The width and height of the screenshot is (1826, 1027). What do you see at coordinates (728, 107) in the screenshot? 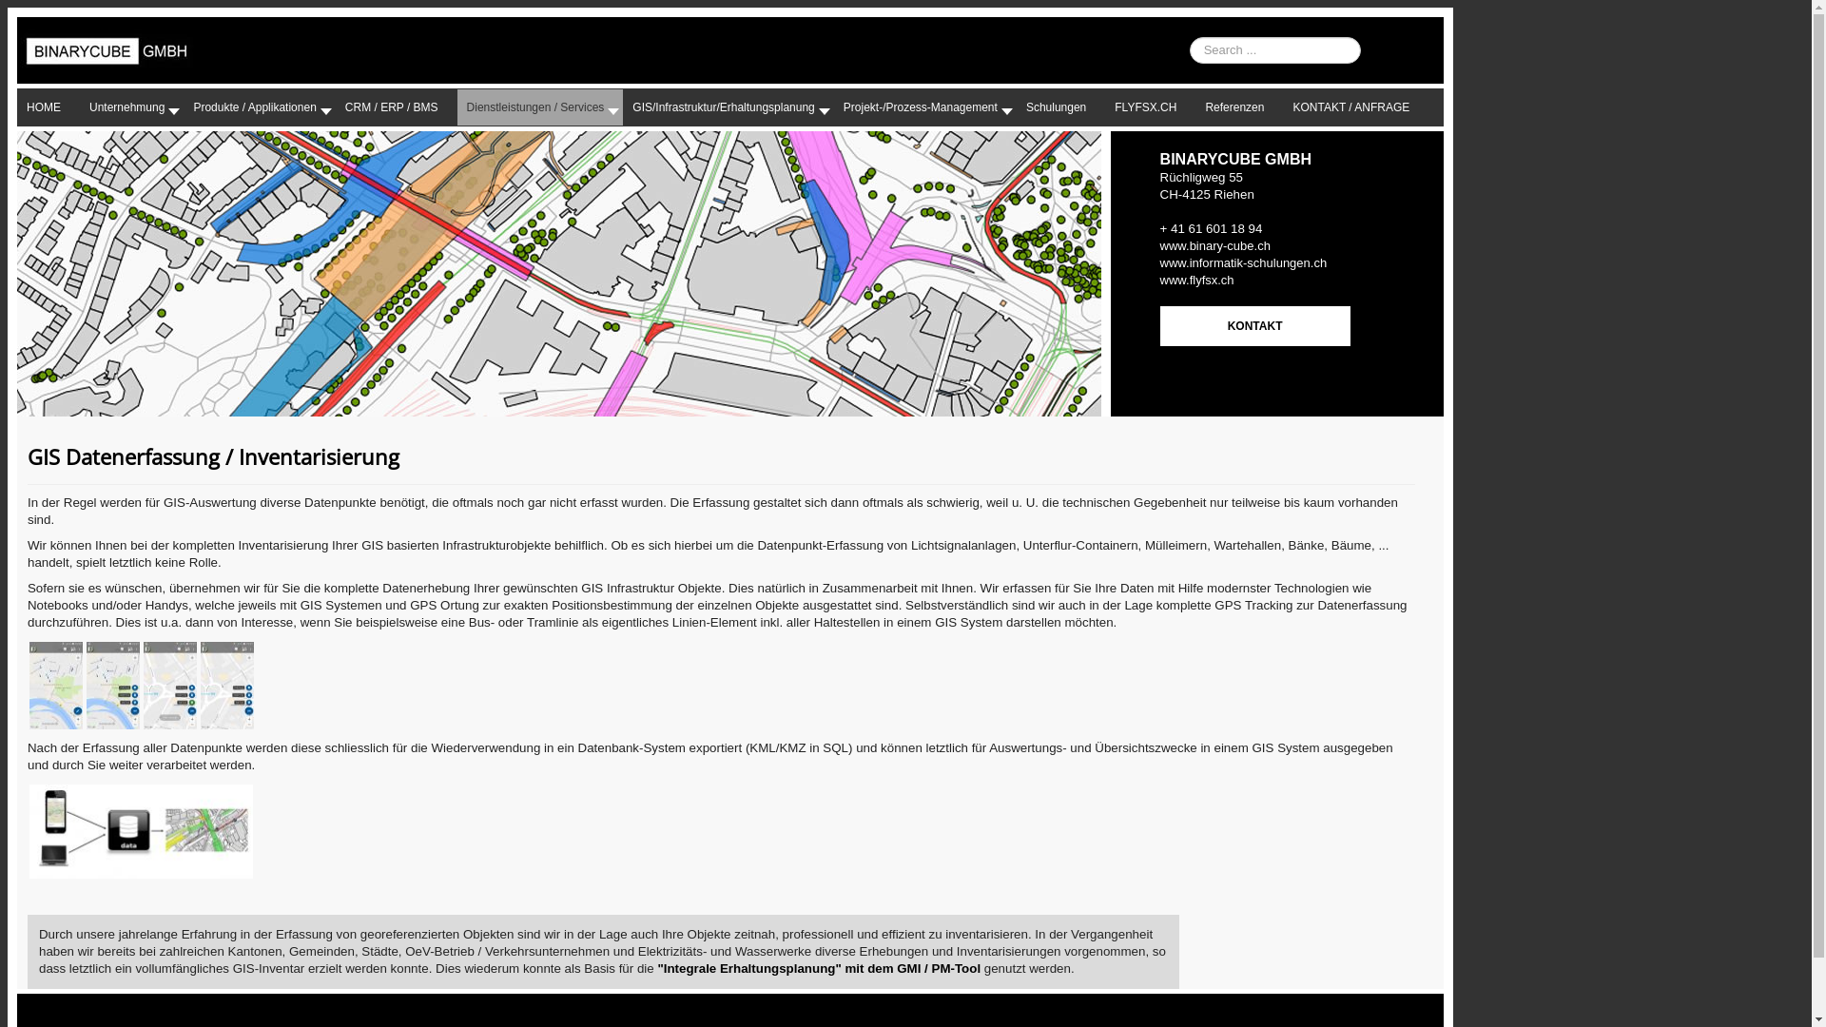
I see `GIS/Infrastruktur/Erhaltungsplanung` at bounding box center [728, 107].